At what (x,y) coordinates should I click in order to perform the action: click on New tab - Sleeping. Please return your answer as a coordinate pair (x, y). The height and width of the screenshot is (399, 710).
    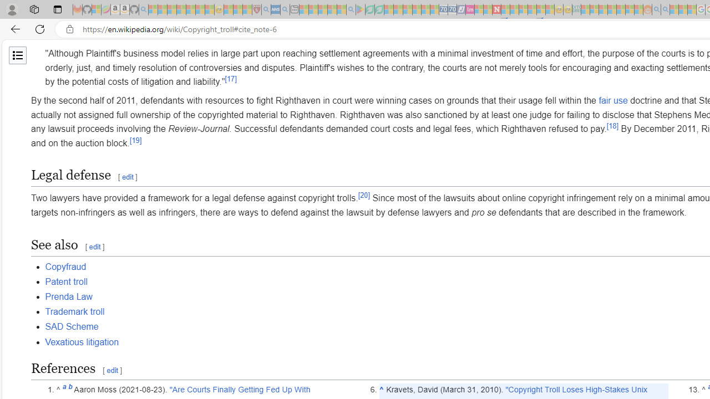
    Looking at the image, I should click on (294, 10).